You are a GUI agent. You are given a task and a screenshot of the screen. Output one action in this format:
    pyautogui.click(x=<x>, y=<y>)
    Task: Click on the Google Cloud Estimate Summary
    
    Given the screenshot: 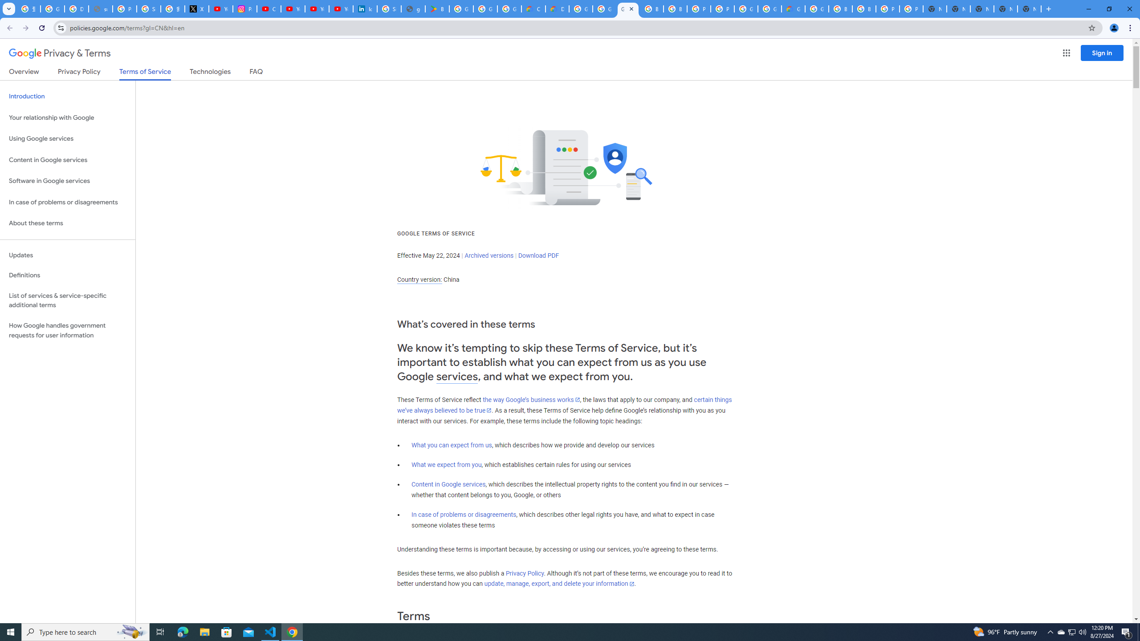 What is the action you would take?
    pyautogui.click(x=793, y=9)
    